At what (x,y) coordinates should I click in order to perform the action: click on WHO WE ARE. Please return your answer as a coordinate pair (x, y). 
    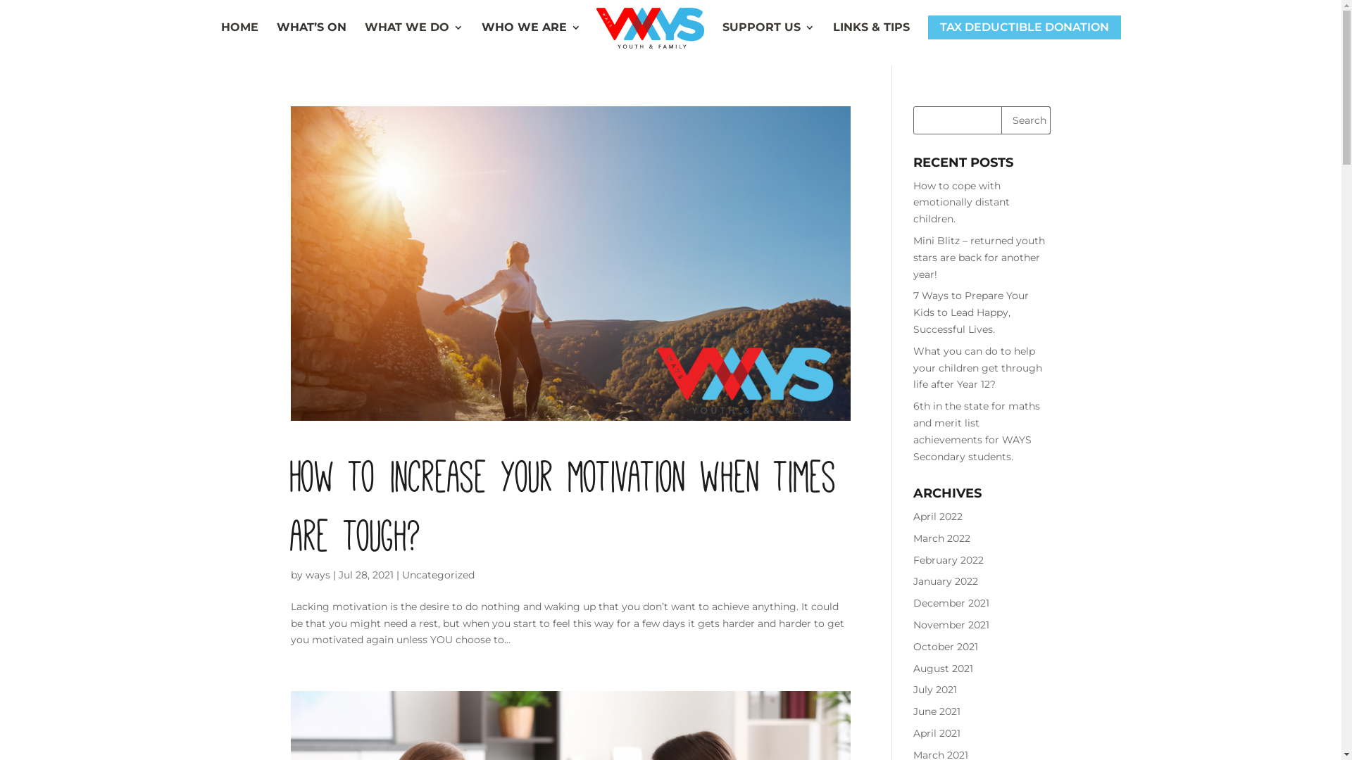
    Looking at the image, I should click on (531, 44).